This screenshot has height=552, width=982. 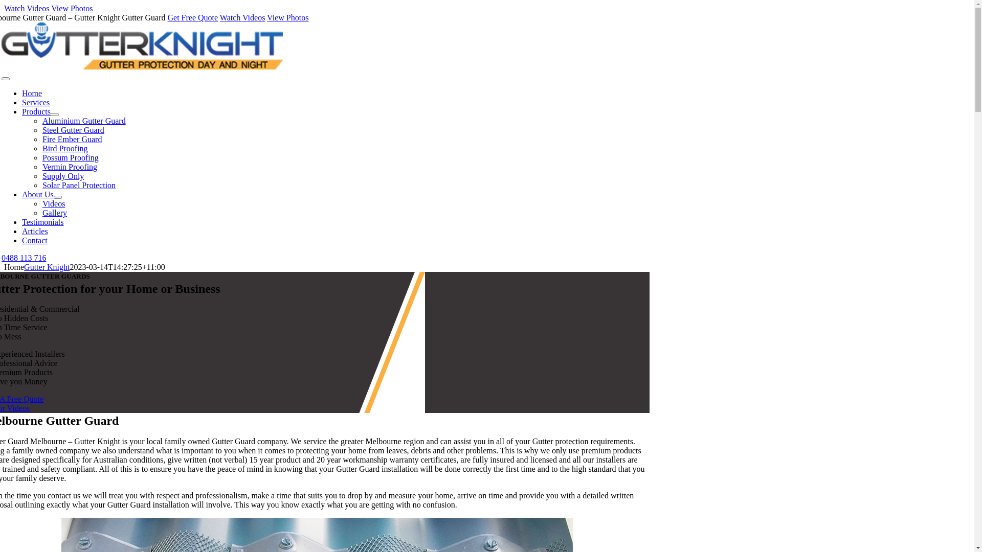 I want to click on Contact, so click(x=35, y=240).